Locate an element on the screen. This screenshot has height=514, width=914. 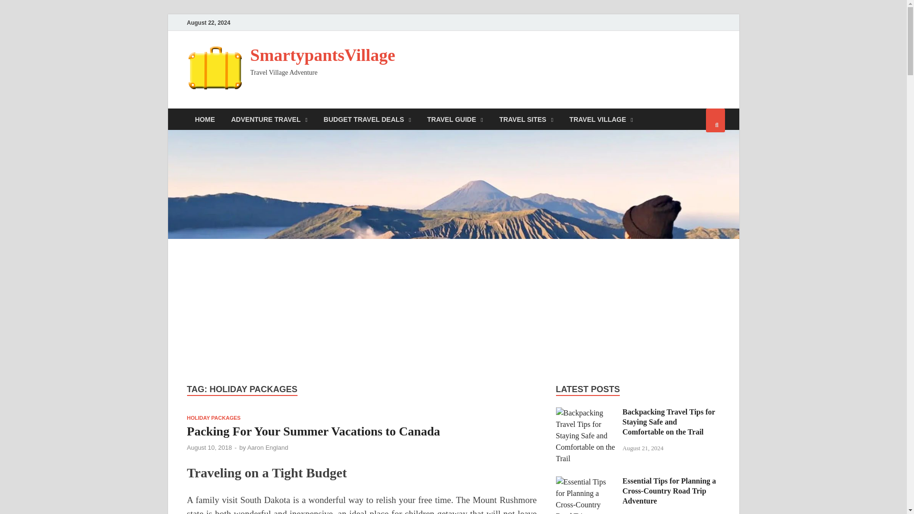
TRAVEL GUIDE is located at coordinates (455, 119).